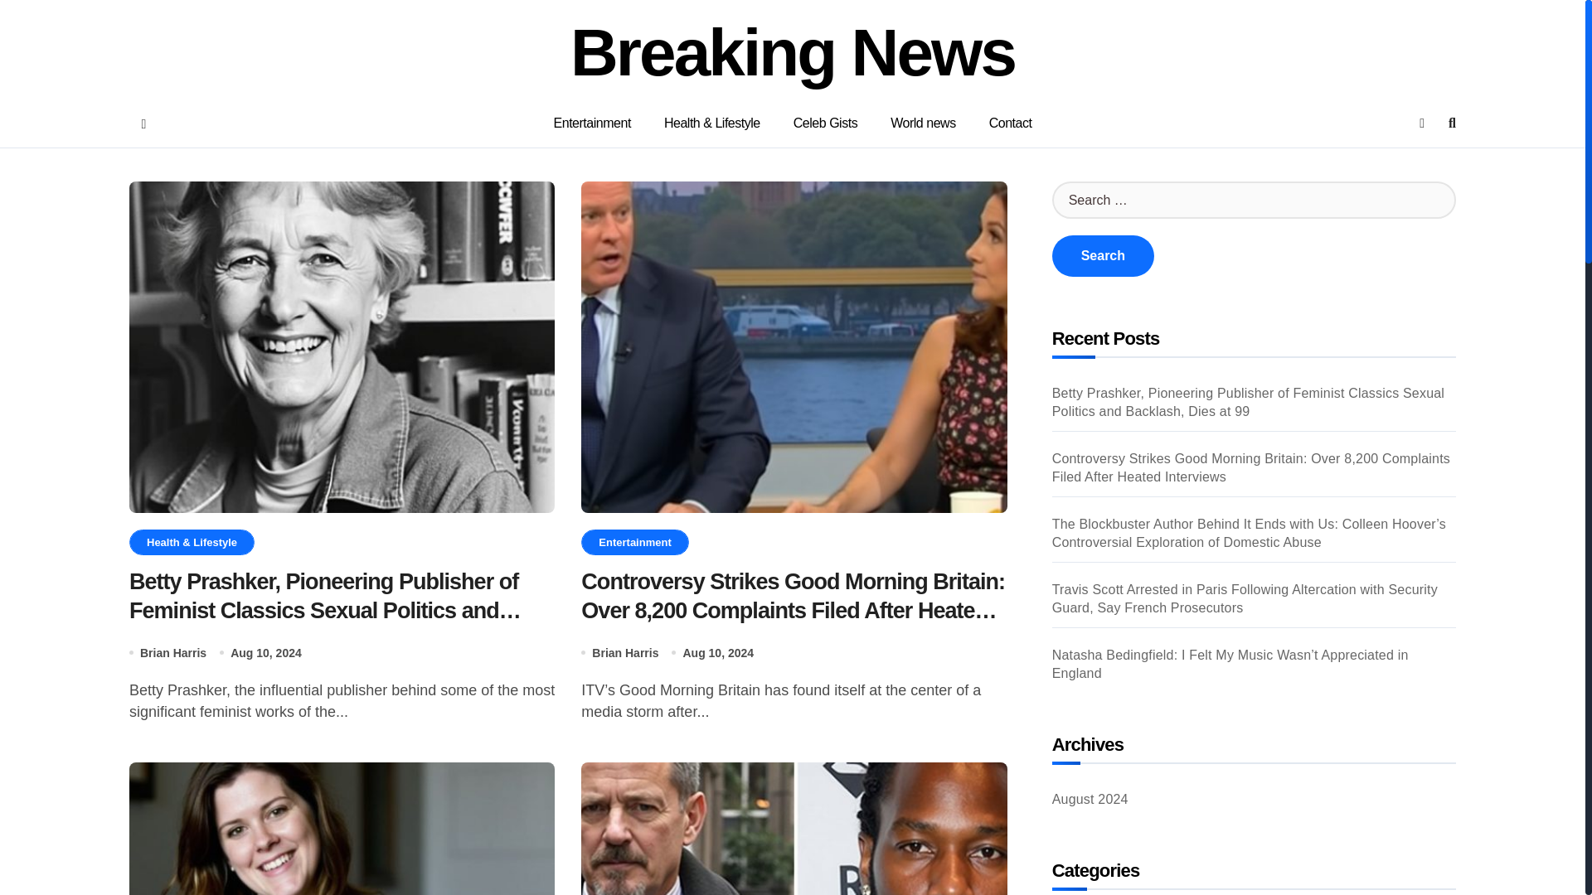 The width and height of the screenshot is (1592, 895). What do you see at coordinates (1011, 123) in the screenshot?
I see `Contact` at bounding box center [1011, 123].